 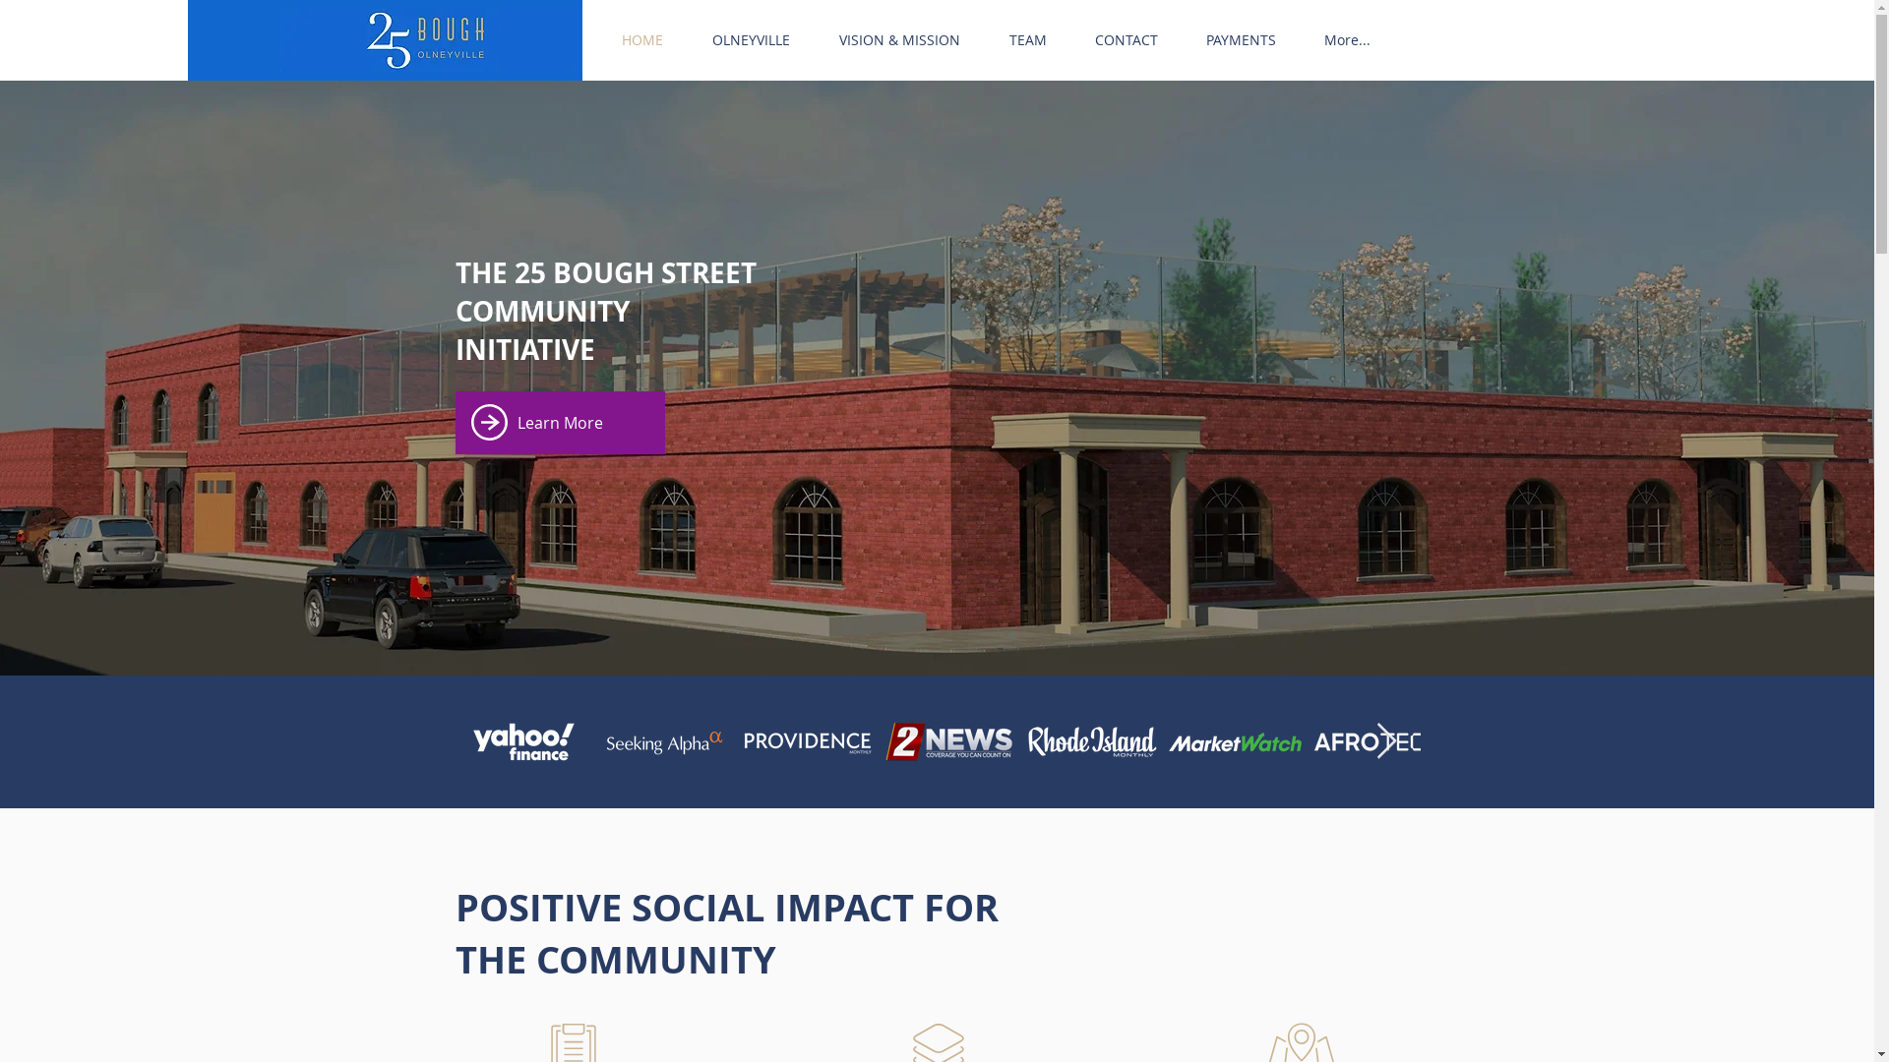 What do you see at coordinates (750, 40) in the screenshot?
I see `OLNEYVILLE` at bounding box center [750, 40].